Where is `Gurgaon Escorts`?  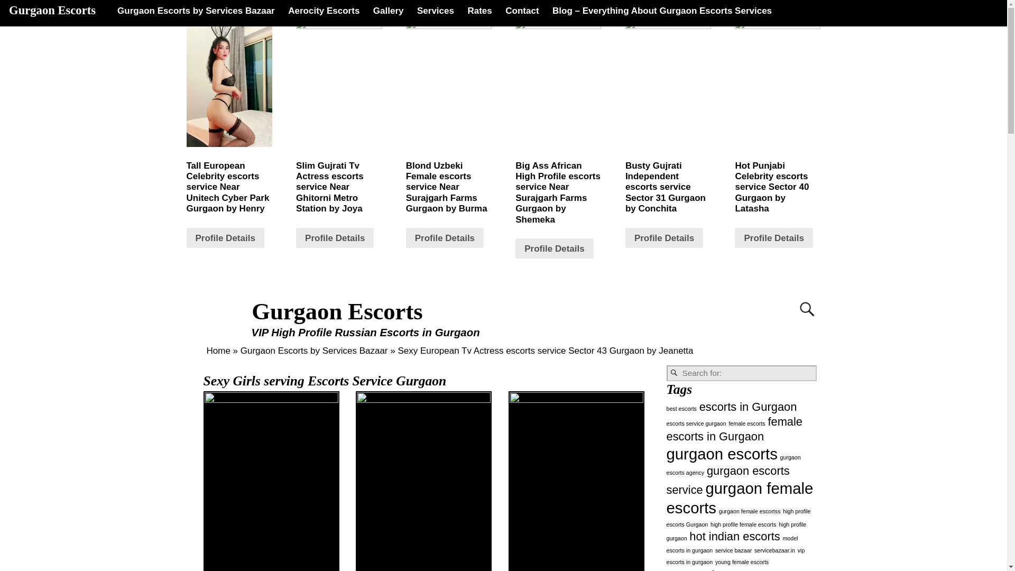 Gurgaon Escorts is located at coordinates (337, 311).